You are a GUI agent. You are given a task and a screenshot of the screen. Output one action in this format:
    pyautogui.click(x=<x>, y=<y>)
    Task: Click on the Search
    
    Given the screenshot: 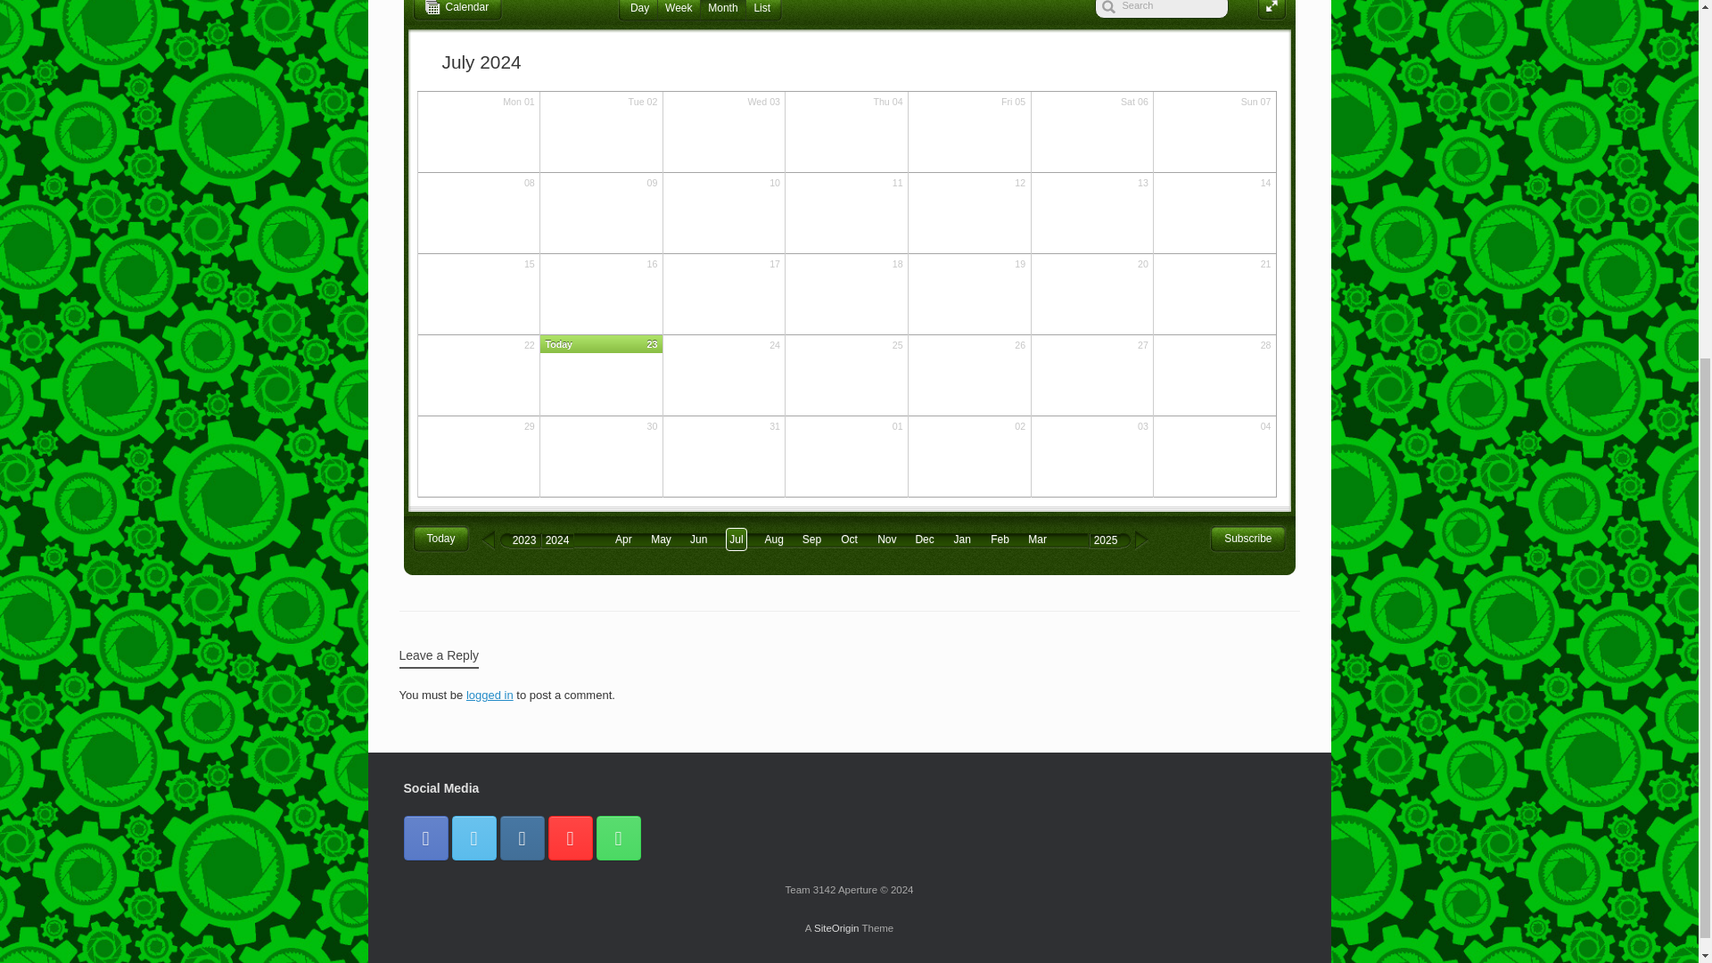 What is the action you would take?
    pyautogui.click(x=1162, y=9)
    